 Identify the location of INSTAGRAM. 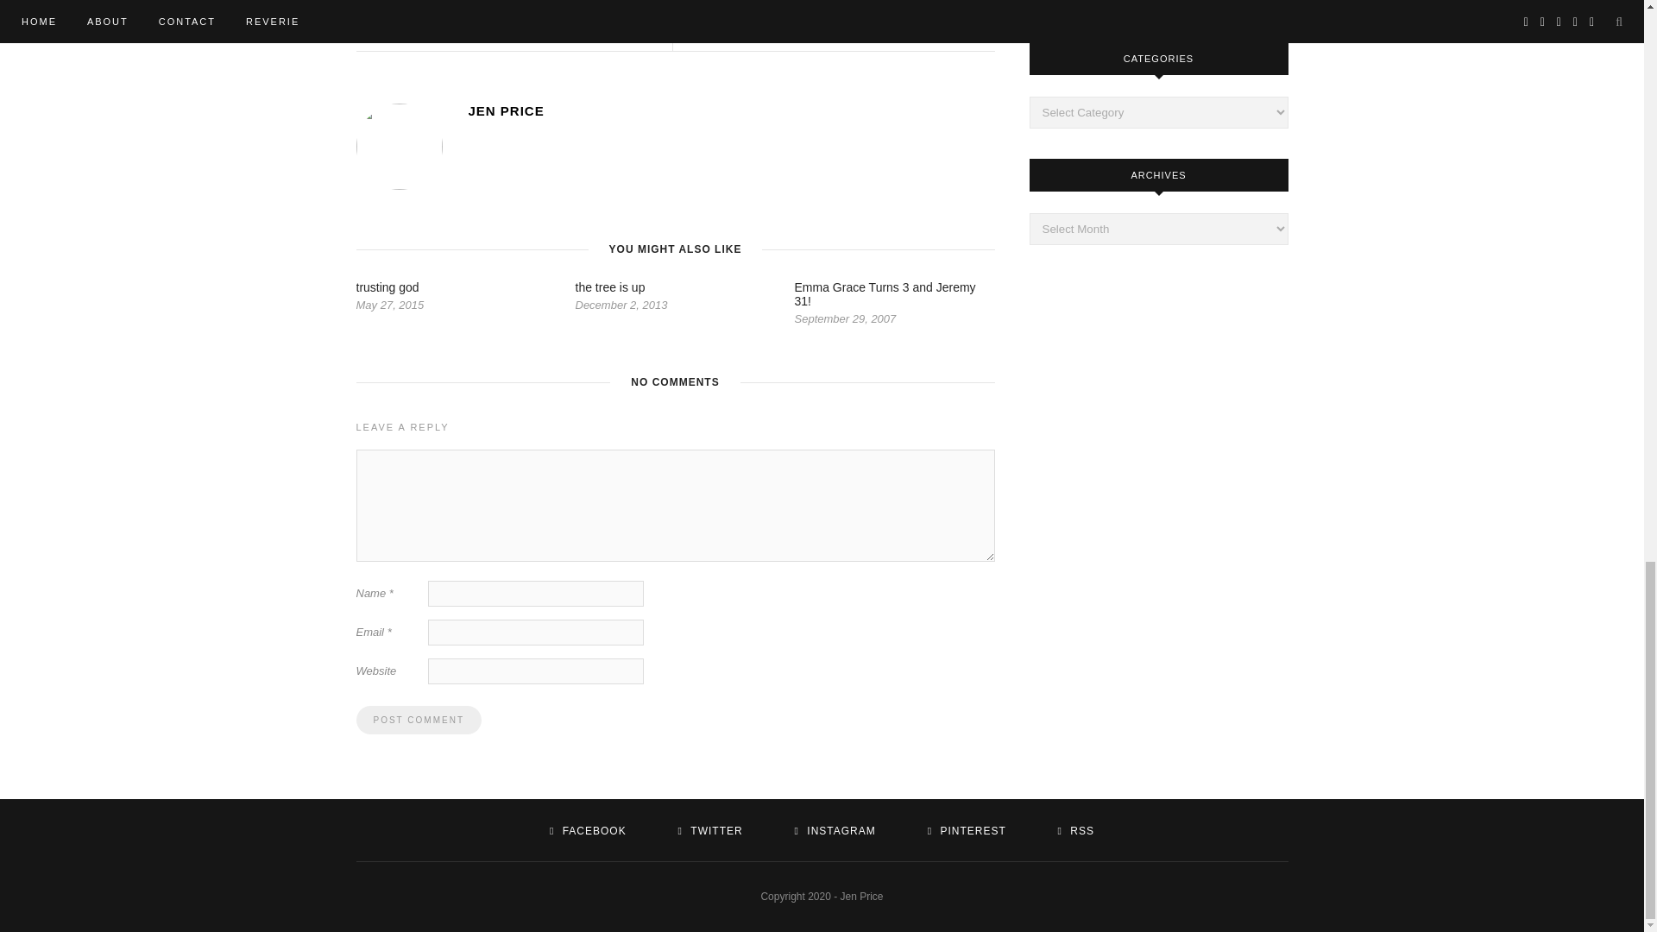
(835, 830).